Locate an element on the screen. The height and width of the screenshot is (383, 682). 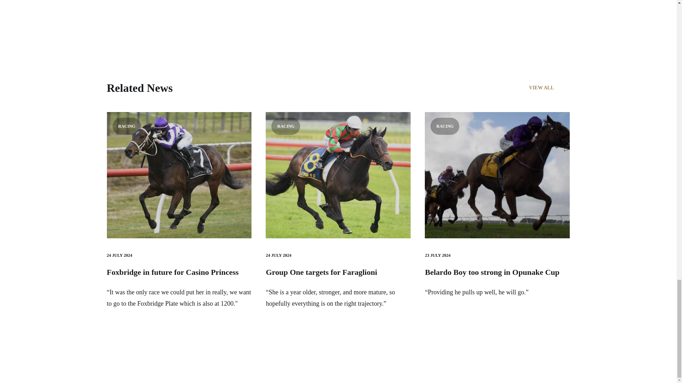
RACING is located at coordinates (497, 175).